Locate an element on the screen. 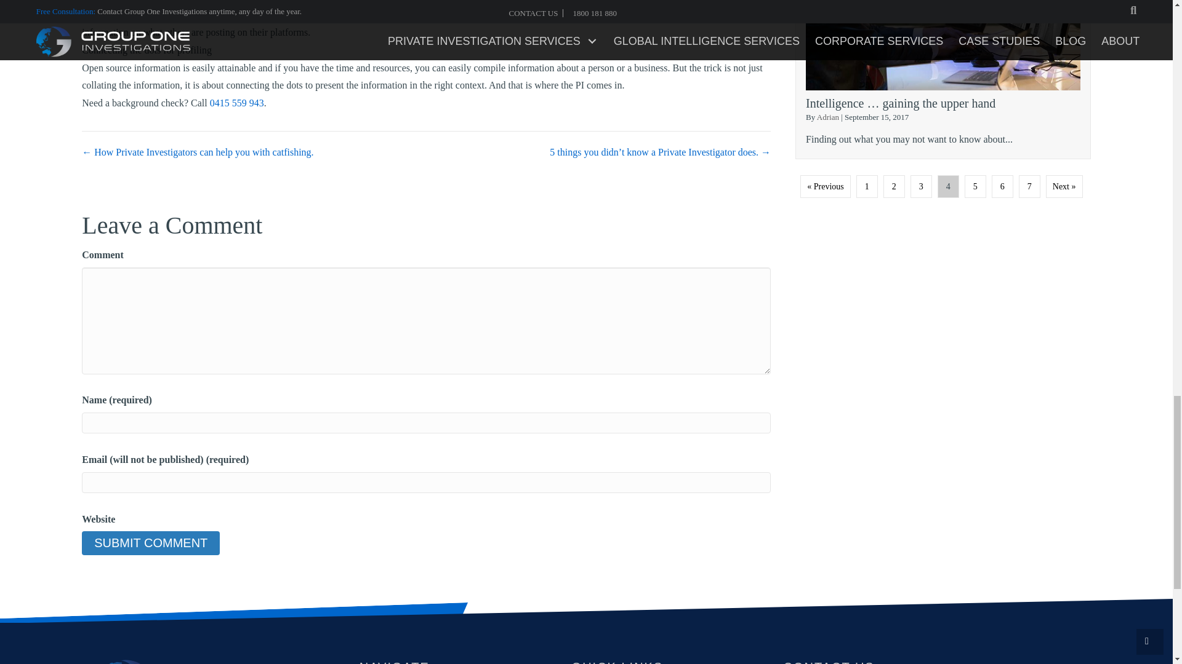 The height and width of the screenshot is (664, 1182). Submit Comment is located at coordinates (150, 543).